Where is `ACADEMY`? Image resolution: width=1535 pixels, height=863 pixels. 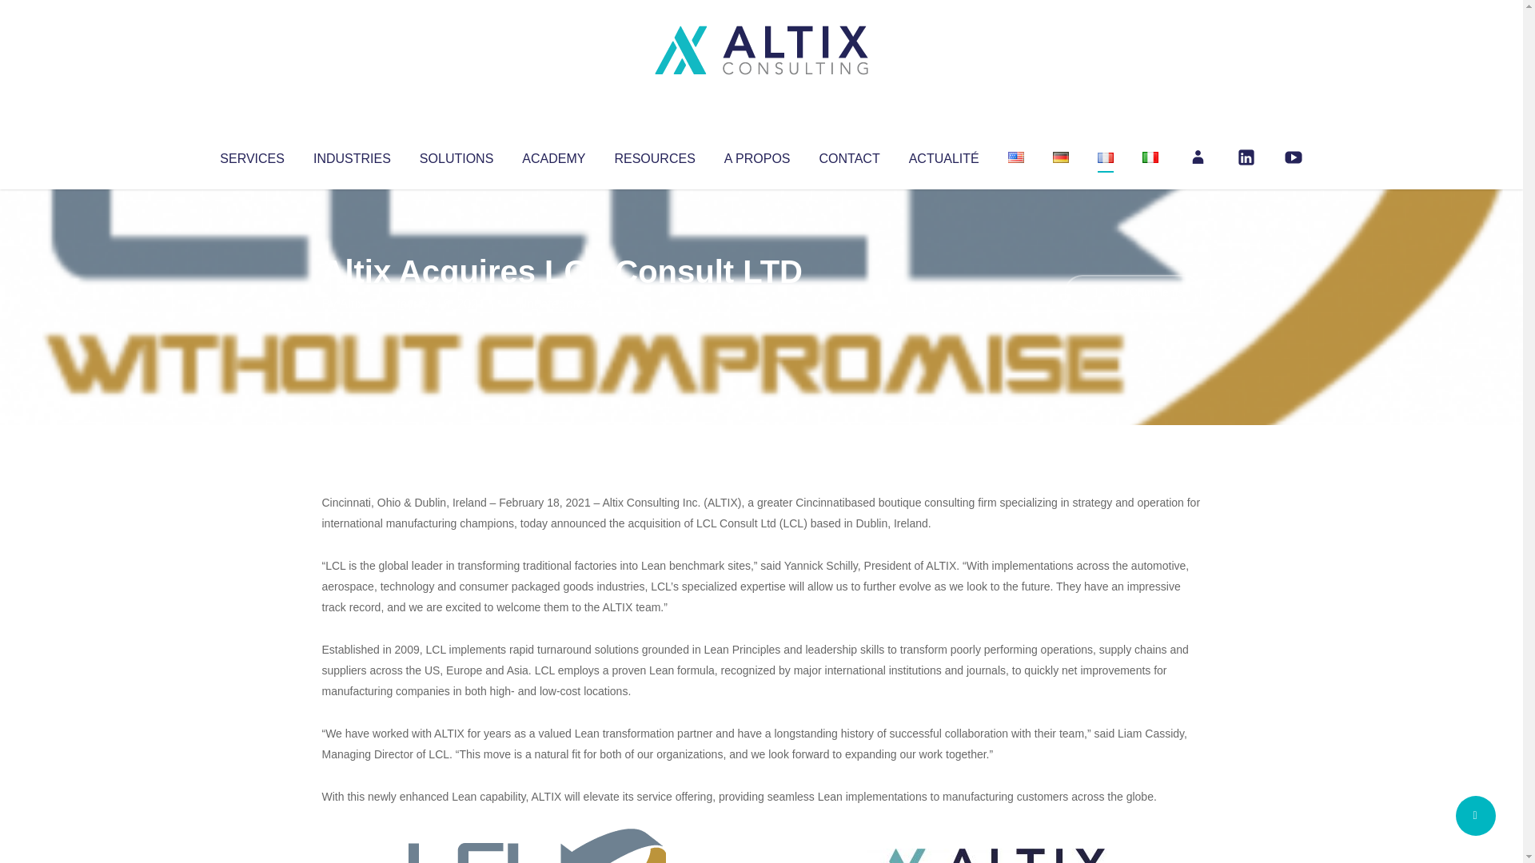 ACADEMY is located at coordinates (553, 155).